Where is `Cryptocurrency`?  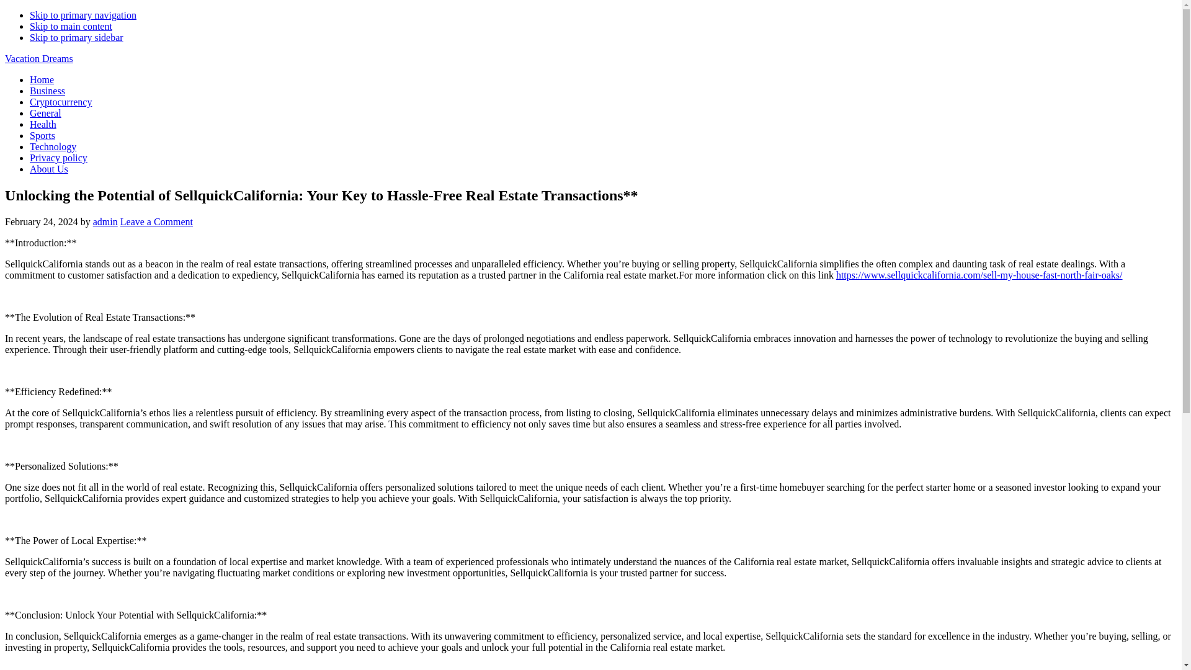
Cryptocurrency is located at coordinates (61, 102).